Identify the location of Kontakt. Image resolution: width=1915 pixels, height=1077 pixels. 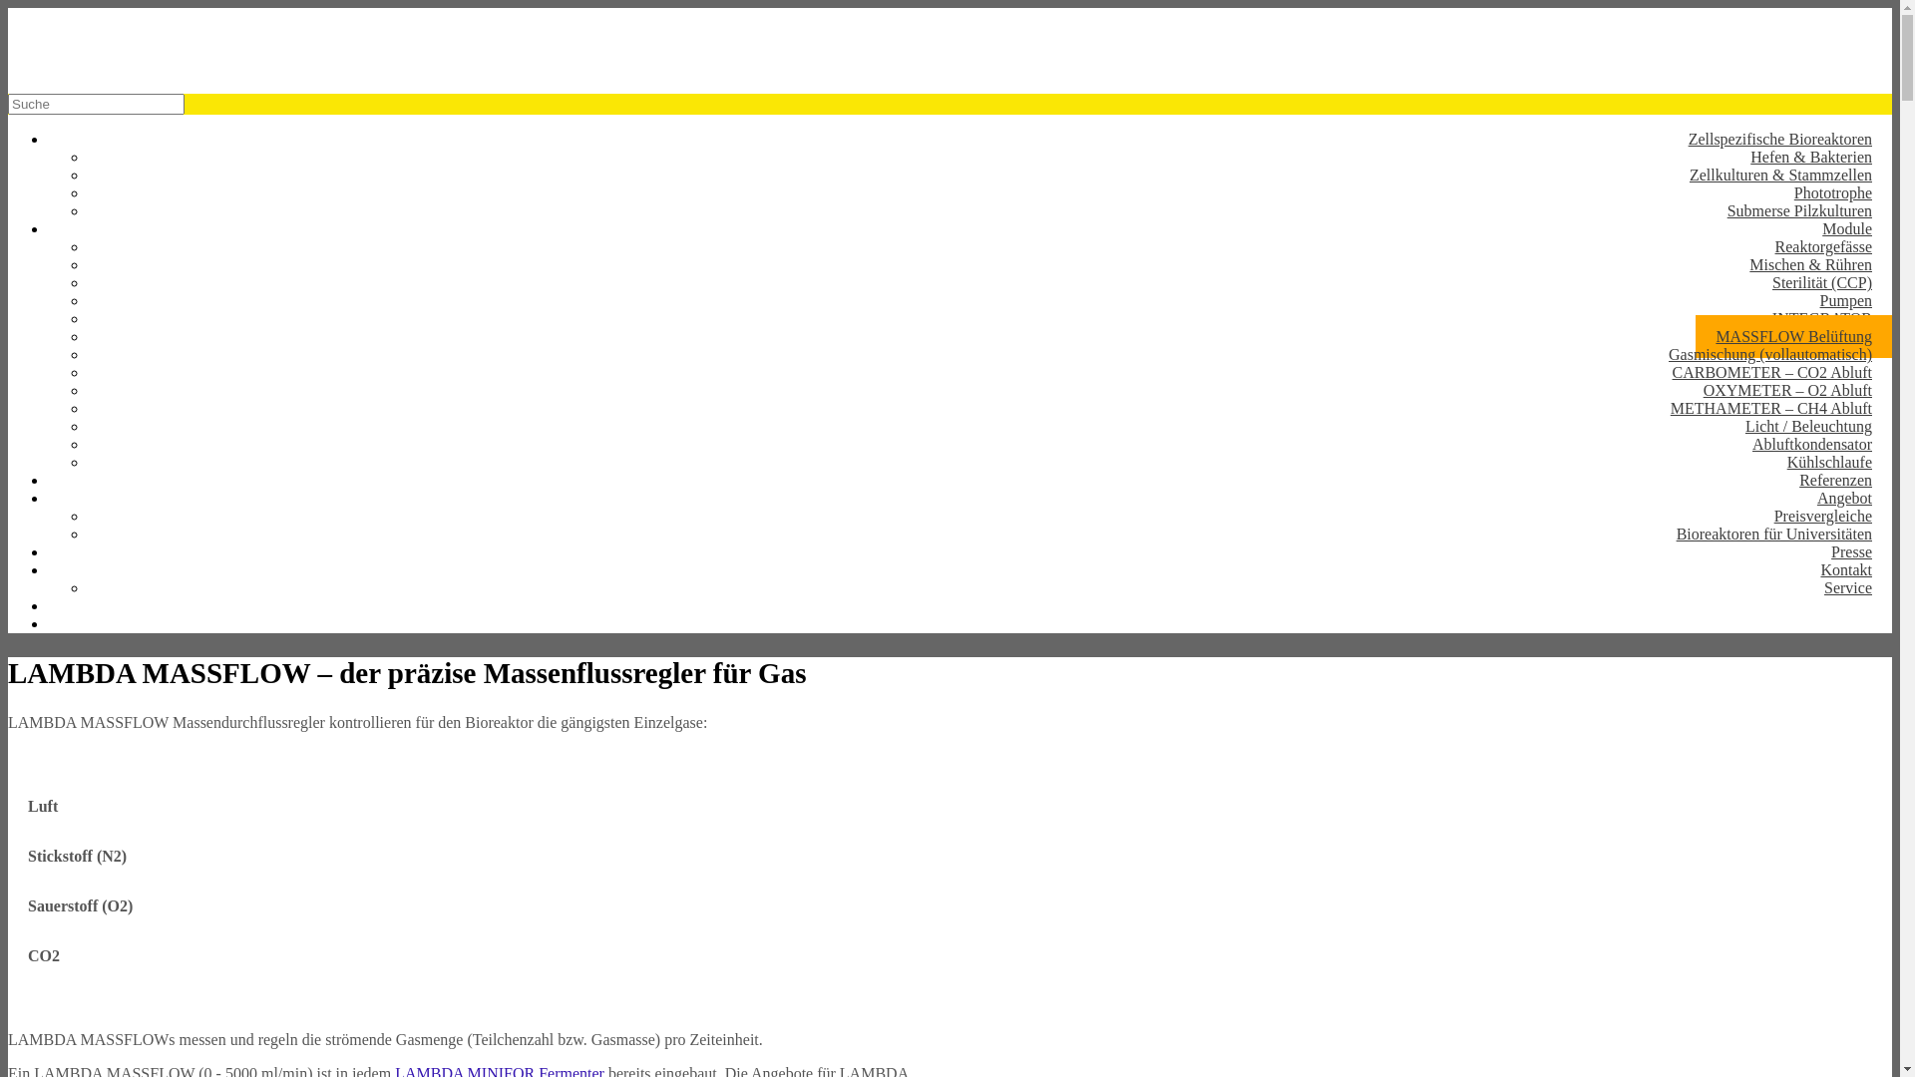
(1846, 570).